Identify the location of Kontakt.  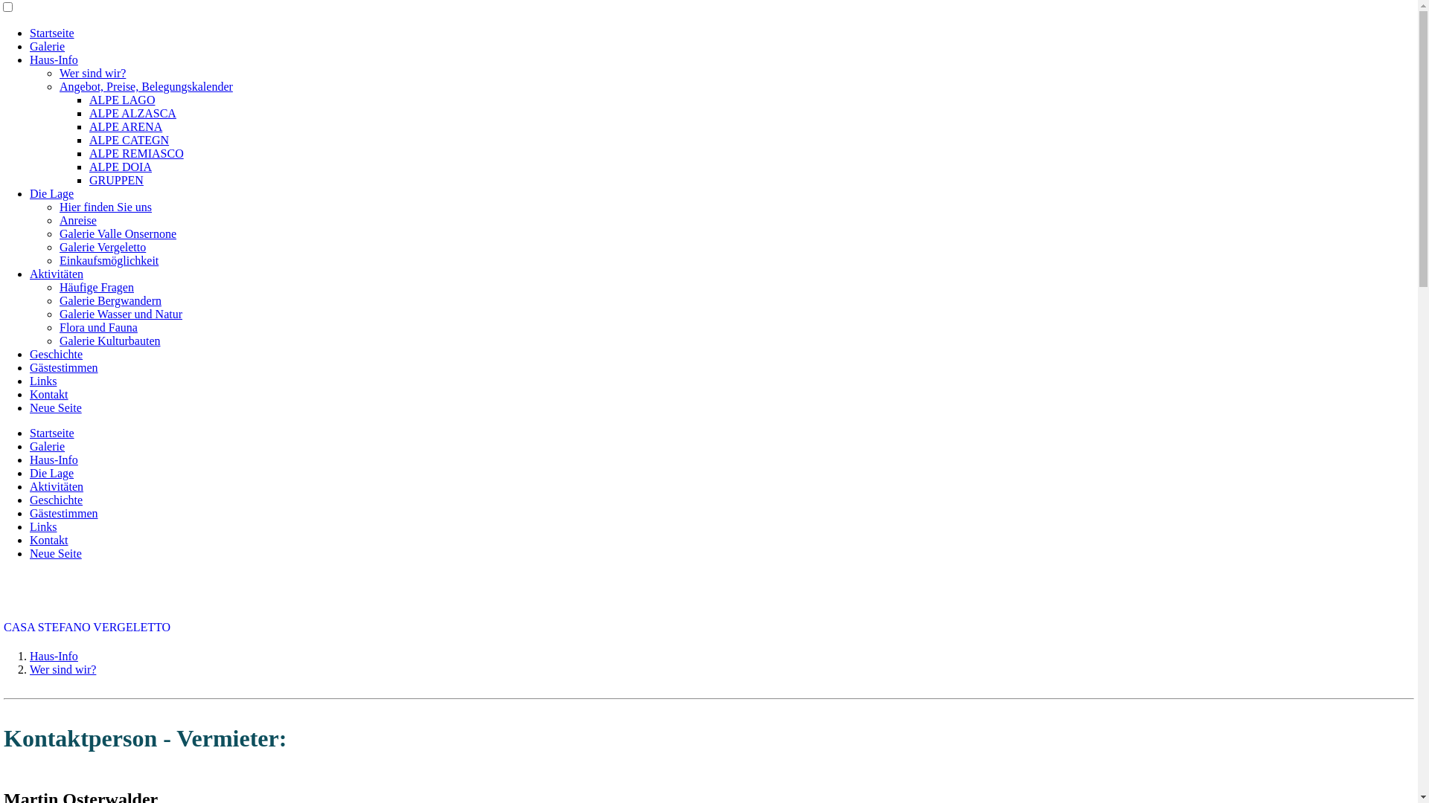
(49, 394).